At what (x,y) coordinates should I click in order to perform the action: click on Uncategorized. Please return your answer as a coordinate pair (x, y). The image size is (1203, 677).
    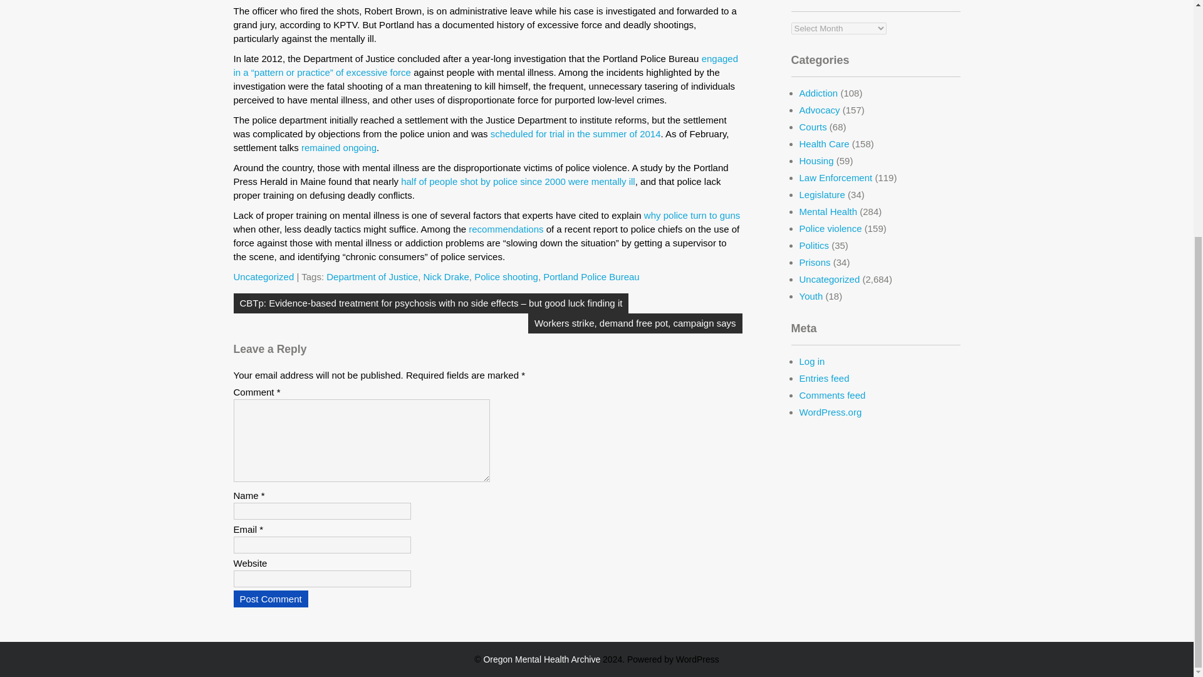
    Looking at the image, I should click on (263, 277).